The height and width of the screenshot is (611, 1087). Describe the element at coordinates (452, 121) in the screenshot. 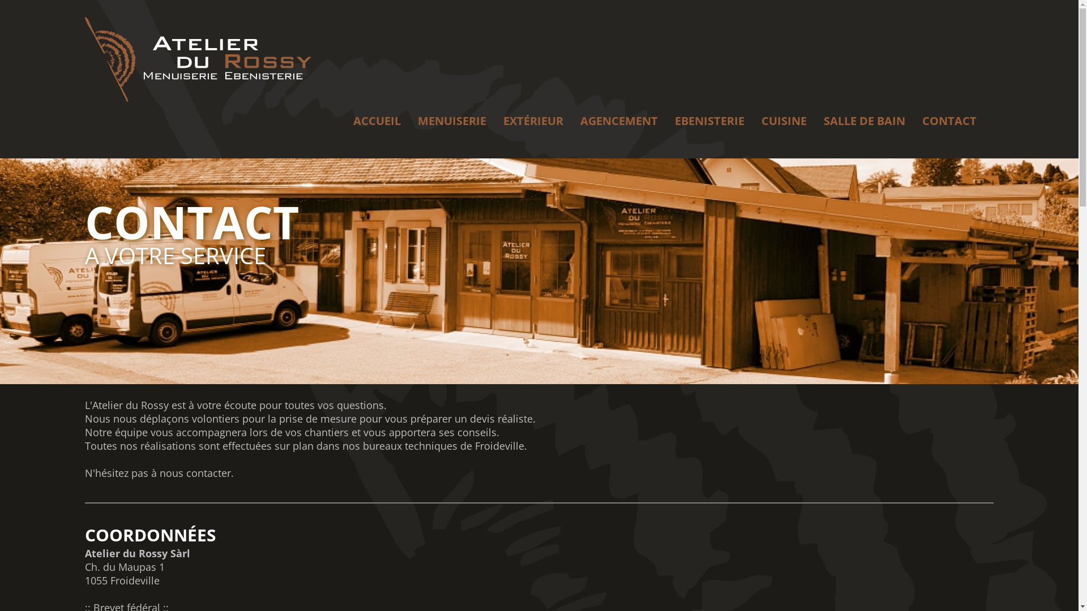

I see `MENUISERIE` at that location.